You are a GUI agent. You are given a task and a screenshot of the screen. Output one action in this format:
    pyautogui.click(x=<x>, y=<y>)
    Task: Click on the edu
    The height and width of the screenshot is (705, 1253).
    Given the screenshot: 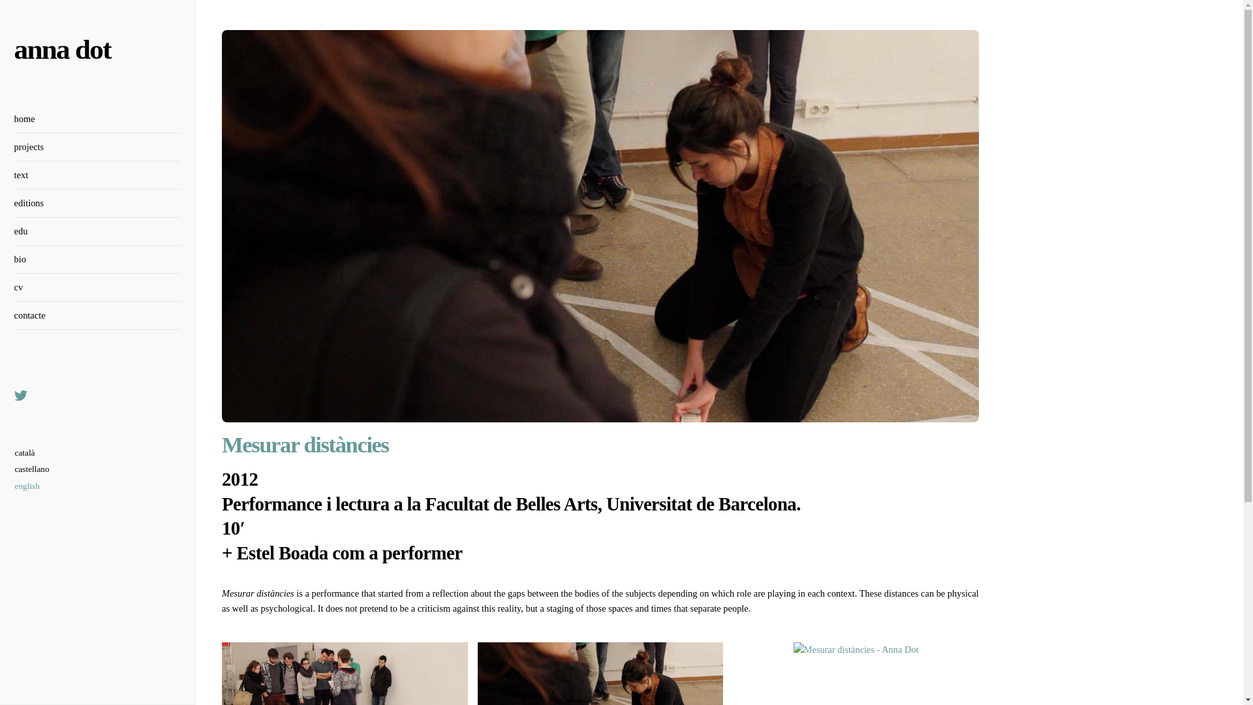 What is the action you would take?
    pyautogui.click(x=98, y=231)
    